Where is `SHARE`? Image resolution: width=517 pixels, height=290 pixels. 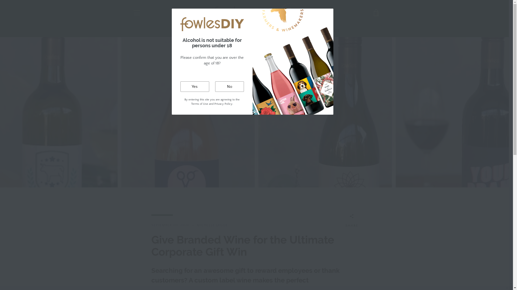 SHARE is located at coordinates (352, 222).